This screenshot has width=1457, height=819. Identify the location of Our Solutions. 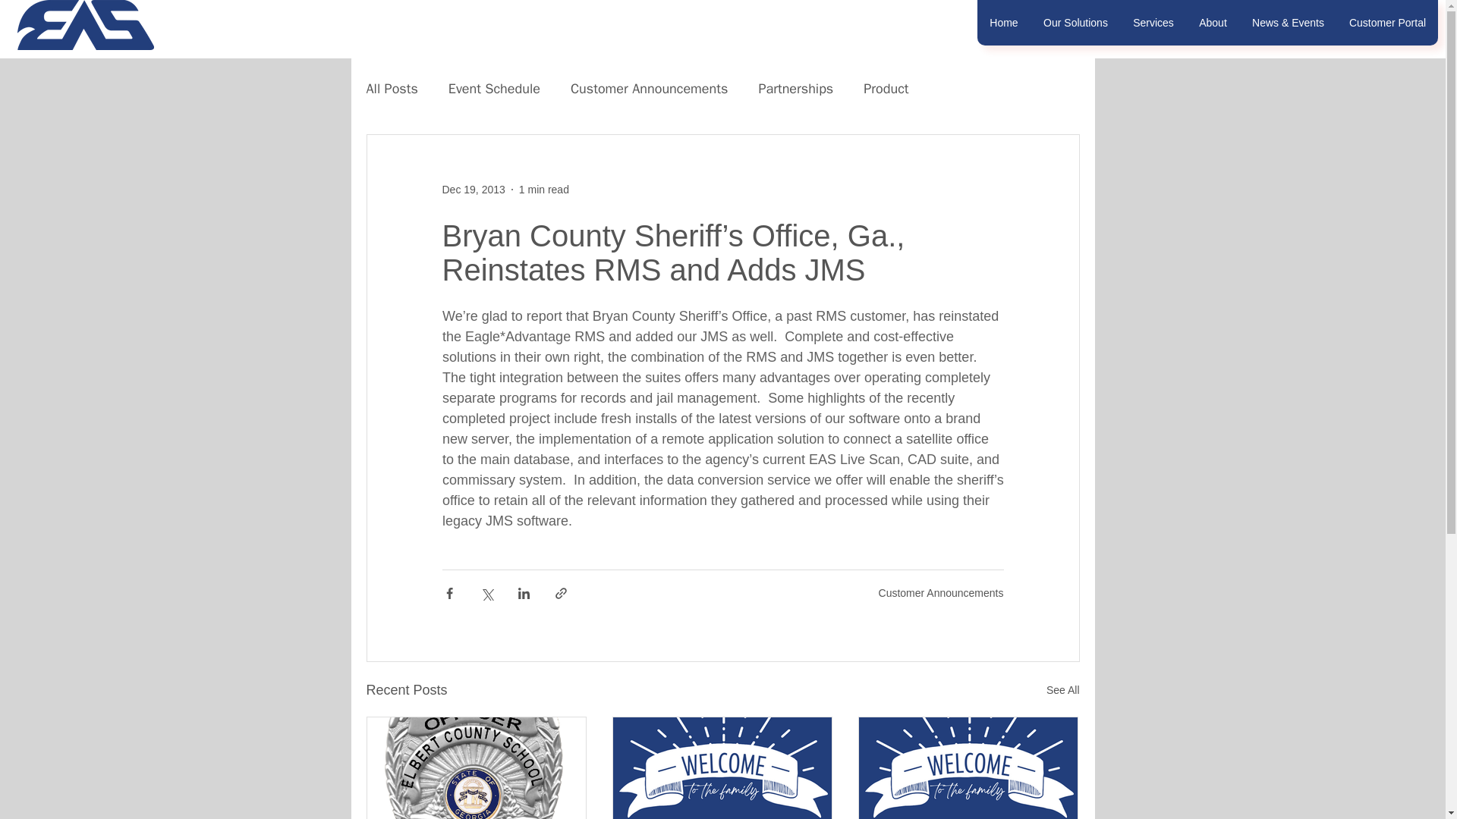
(1075, 23).